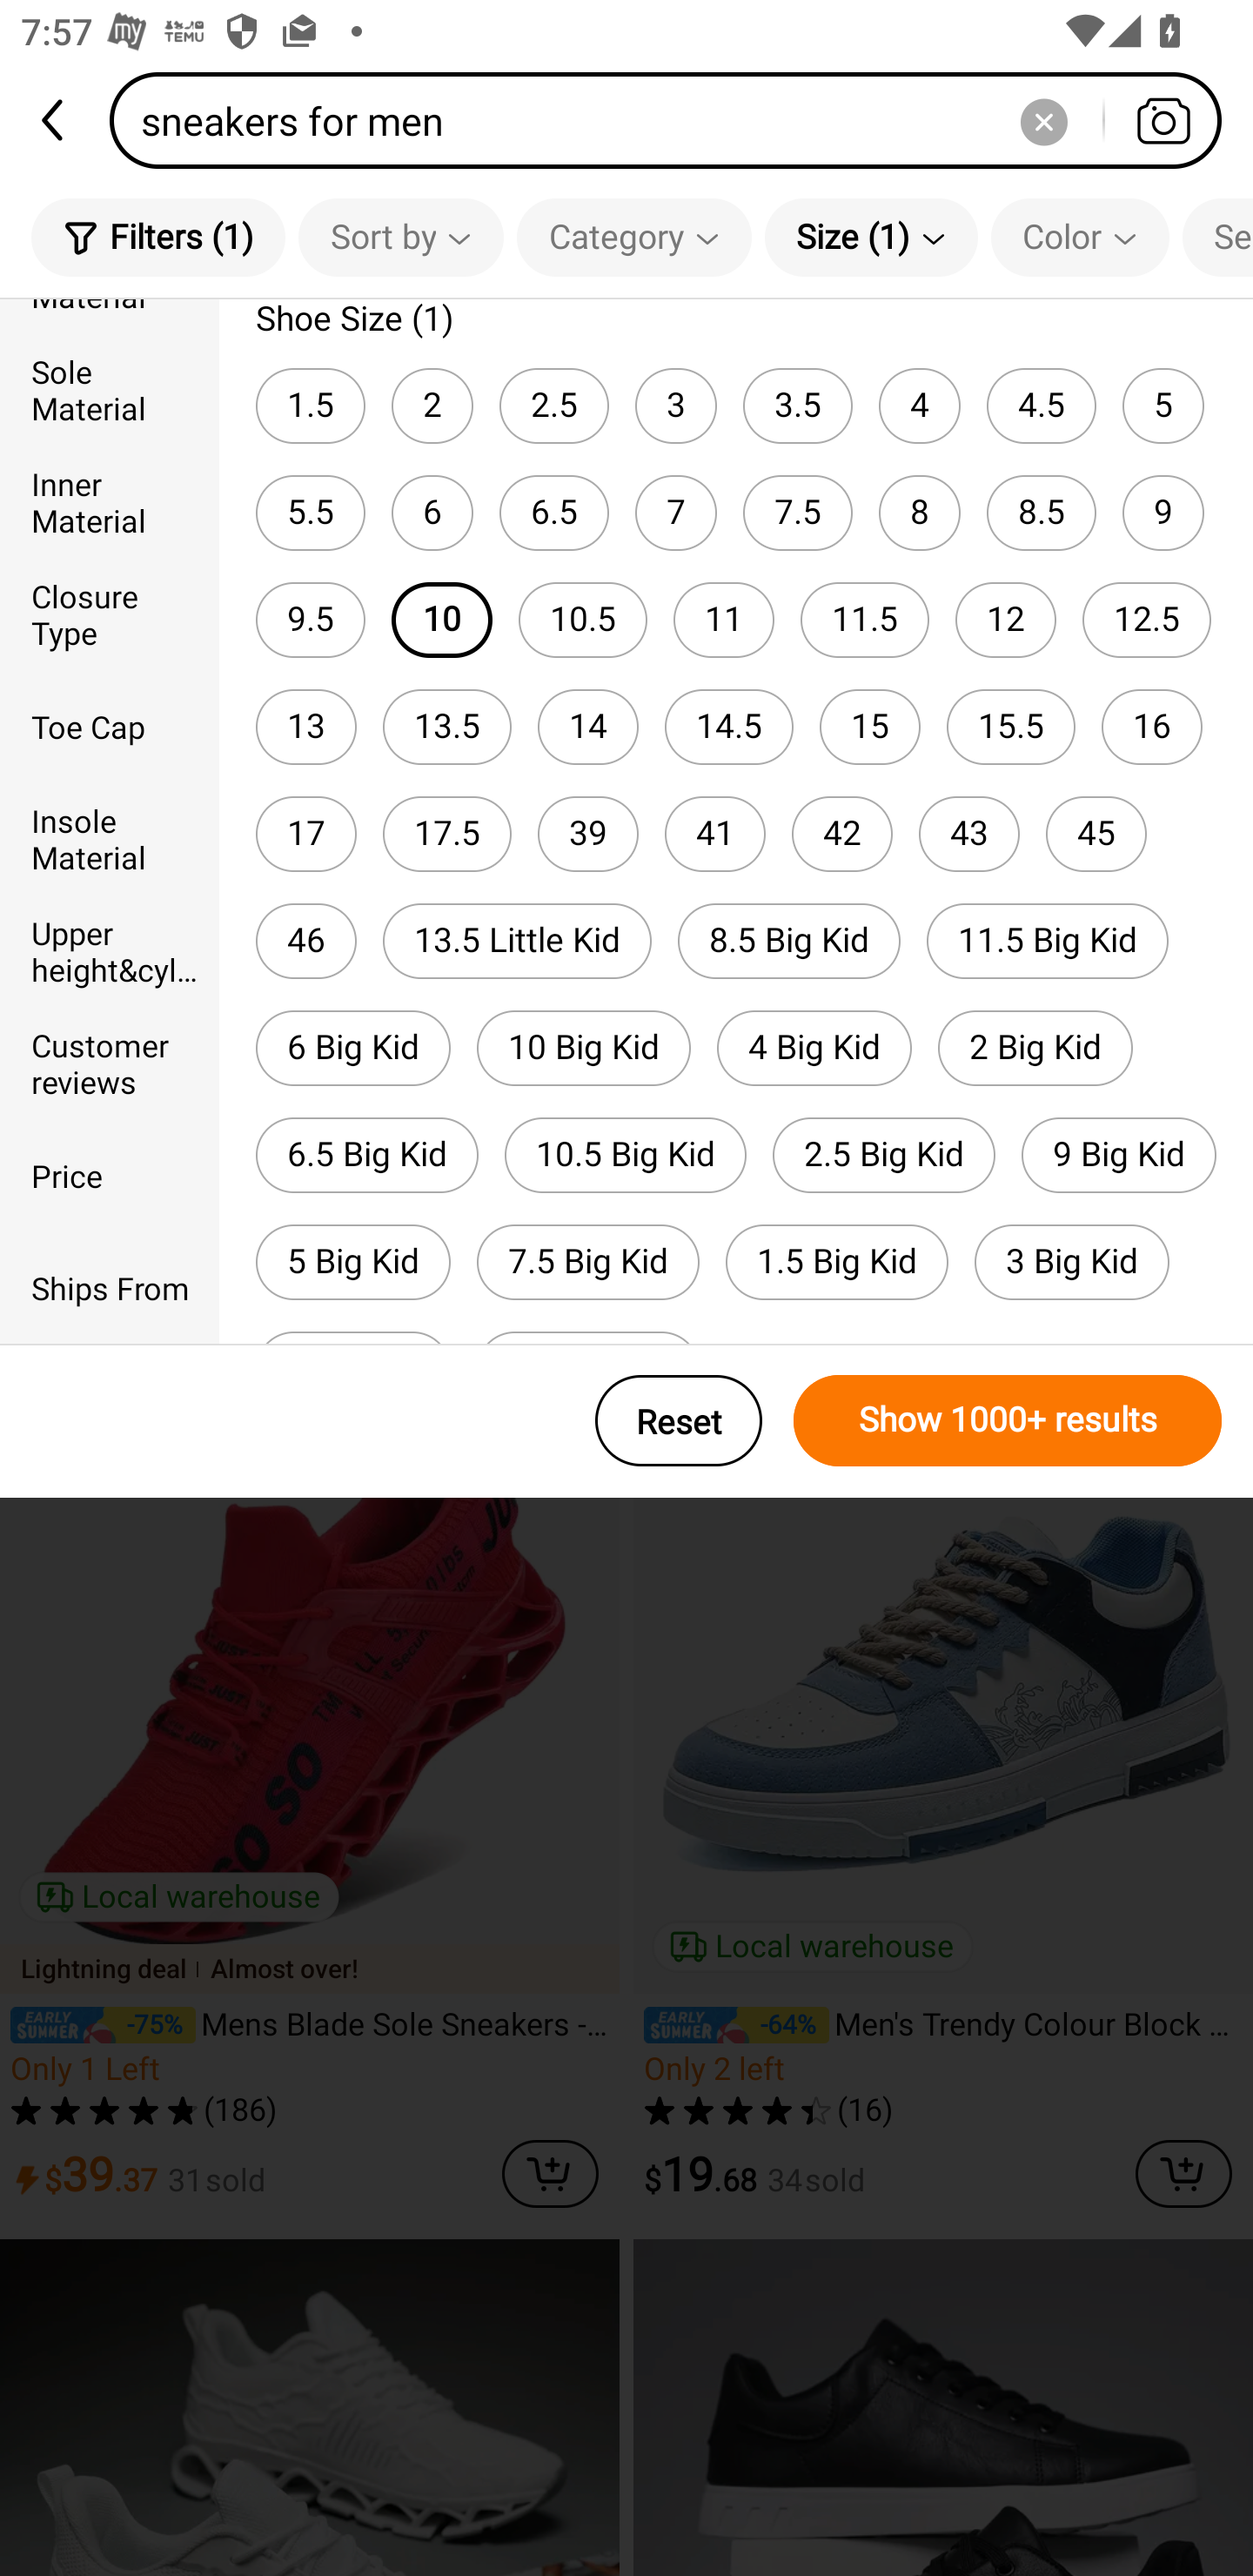 The height and width of the screenshot is (2576, 1253). Describe the element at coordinates (1096, 834) in the screenshot. I see `45` at that location.